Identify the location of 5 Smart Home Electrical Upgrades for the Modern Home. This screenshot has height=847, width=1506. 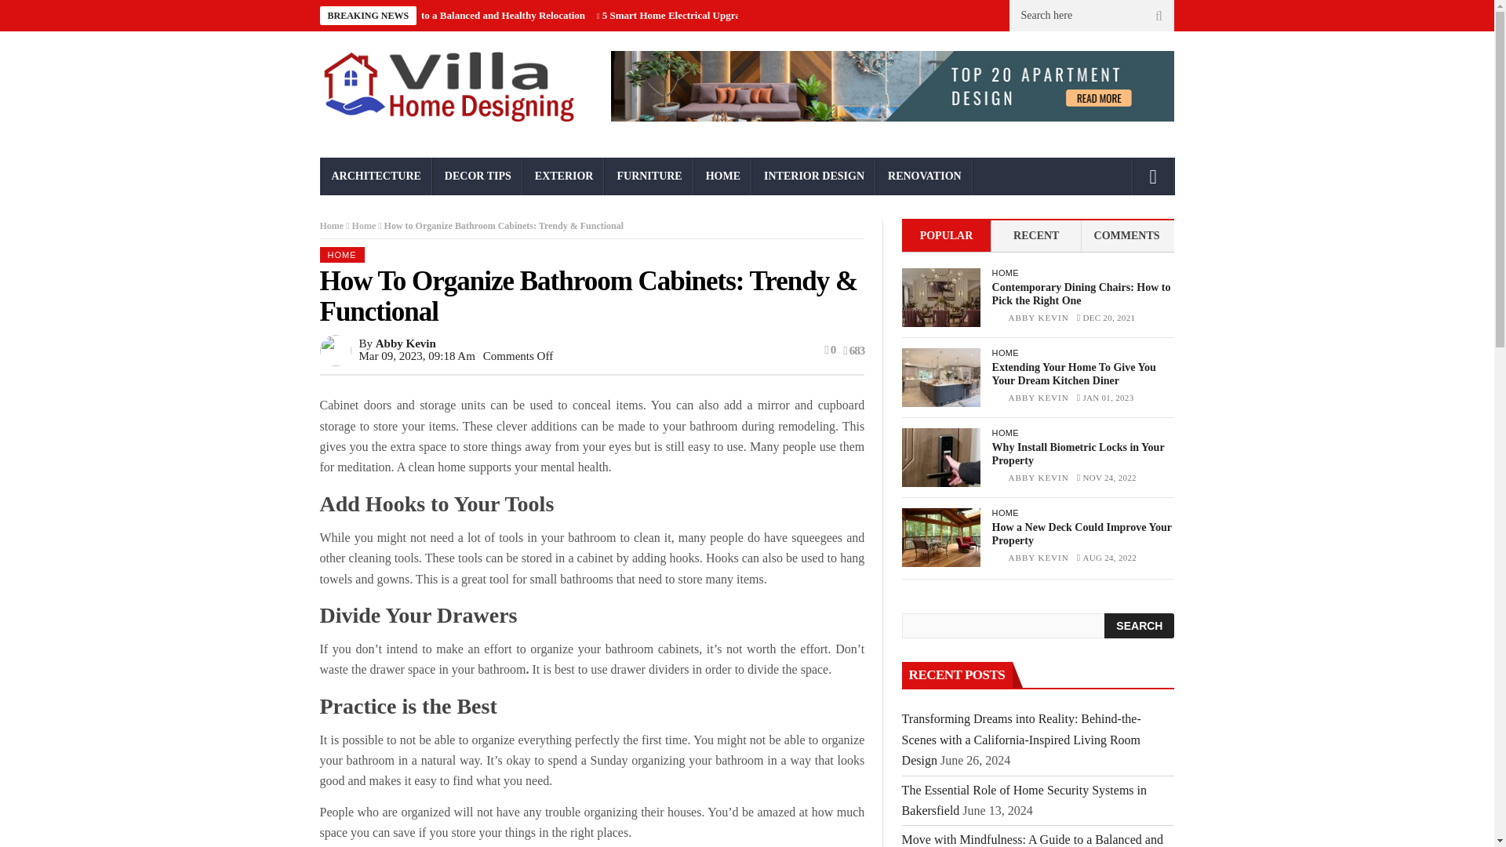
(727, 15).